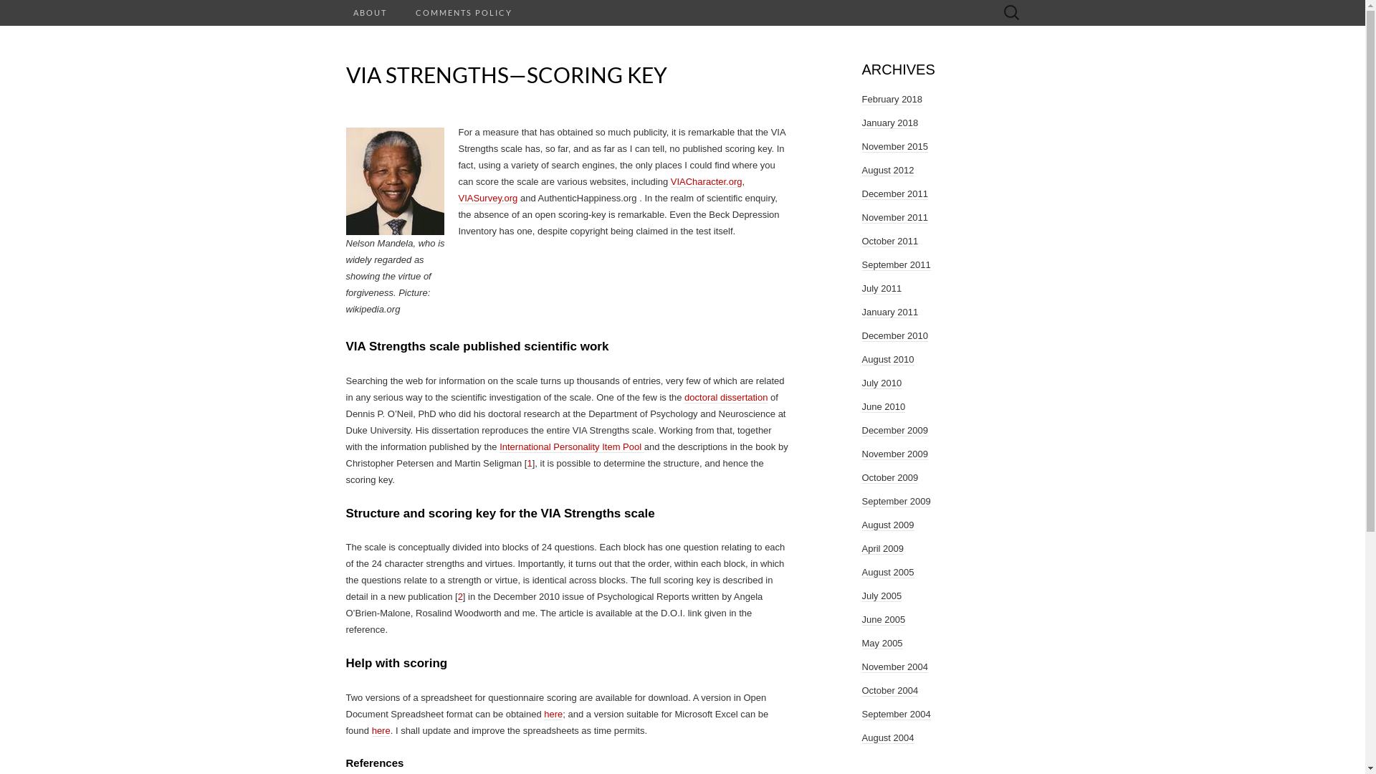 Image resolution: width=1376 pixels, height=774 pixels. I want to click on October 2011, so click(890, 242).